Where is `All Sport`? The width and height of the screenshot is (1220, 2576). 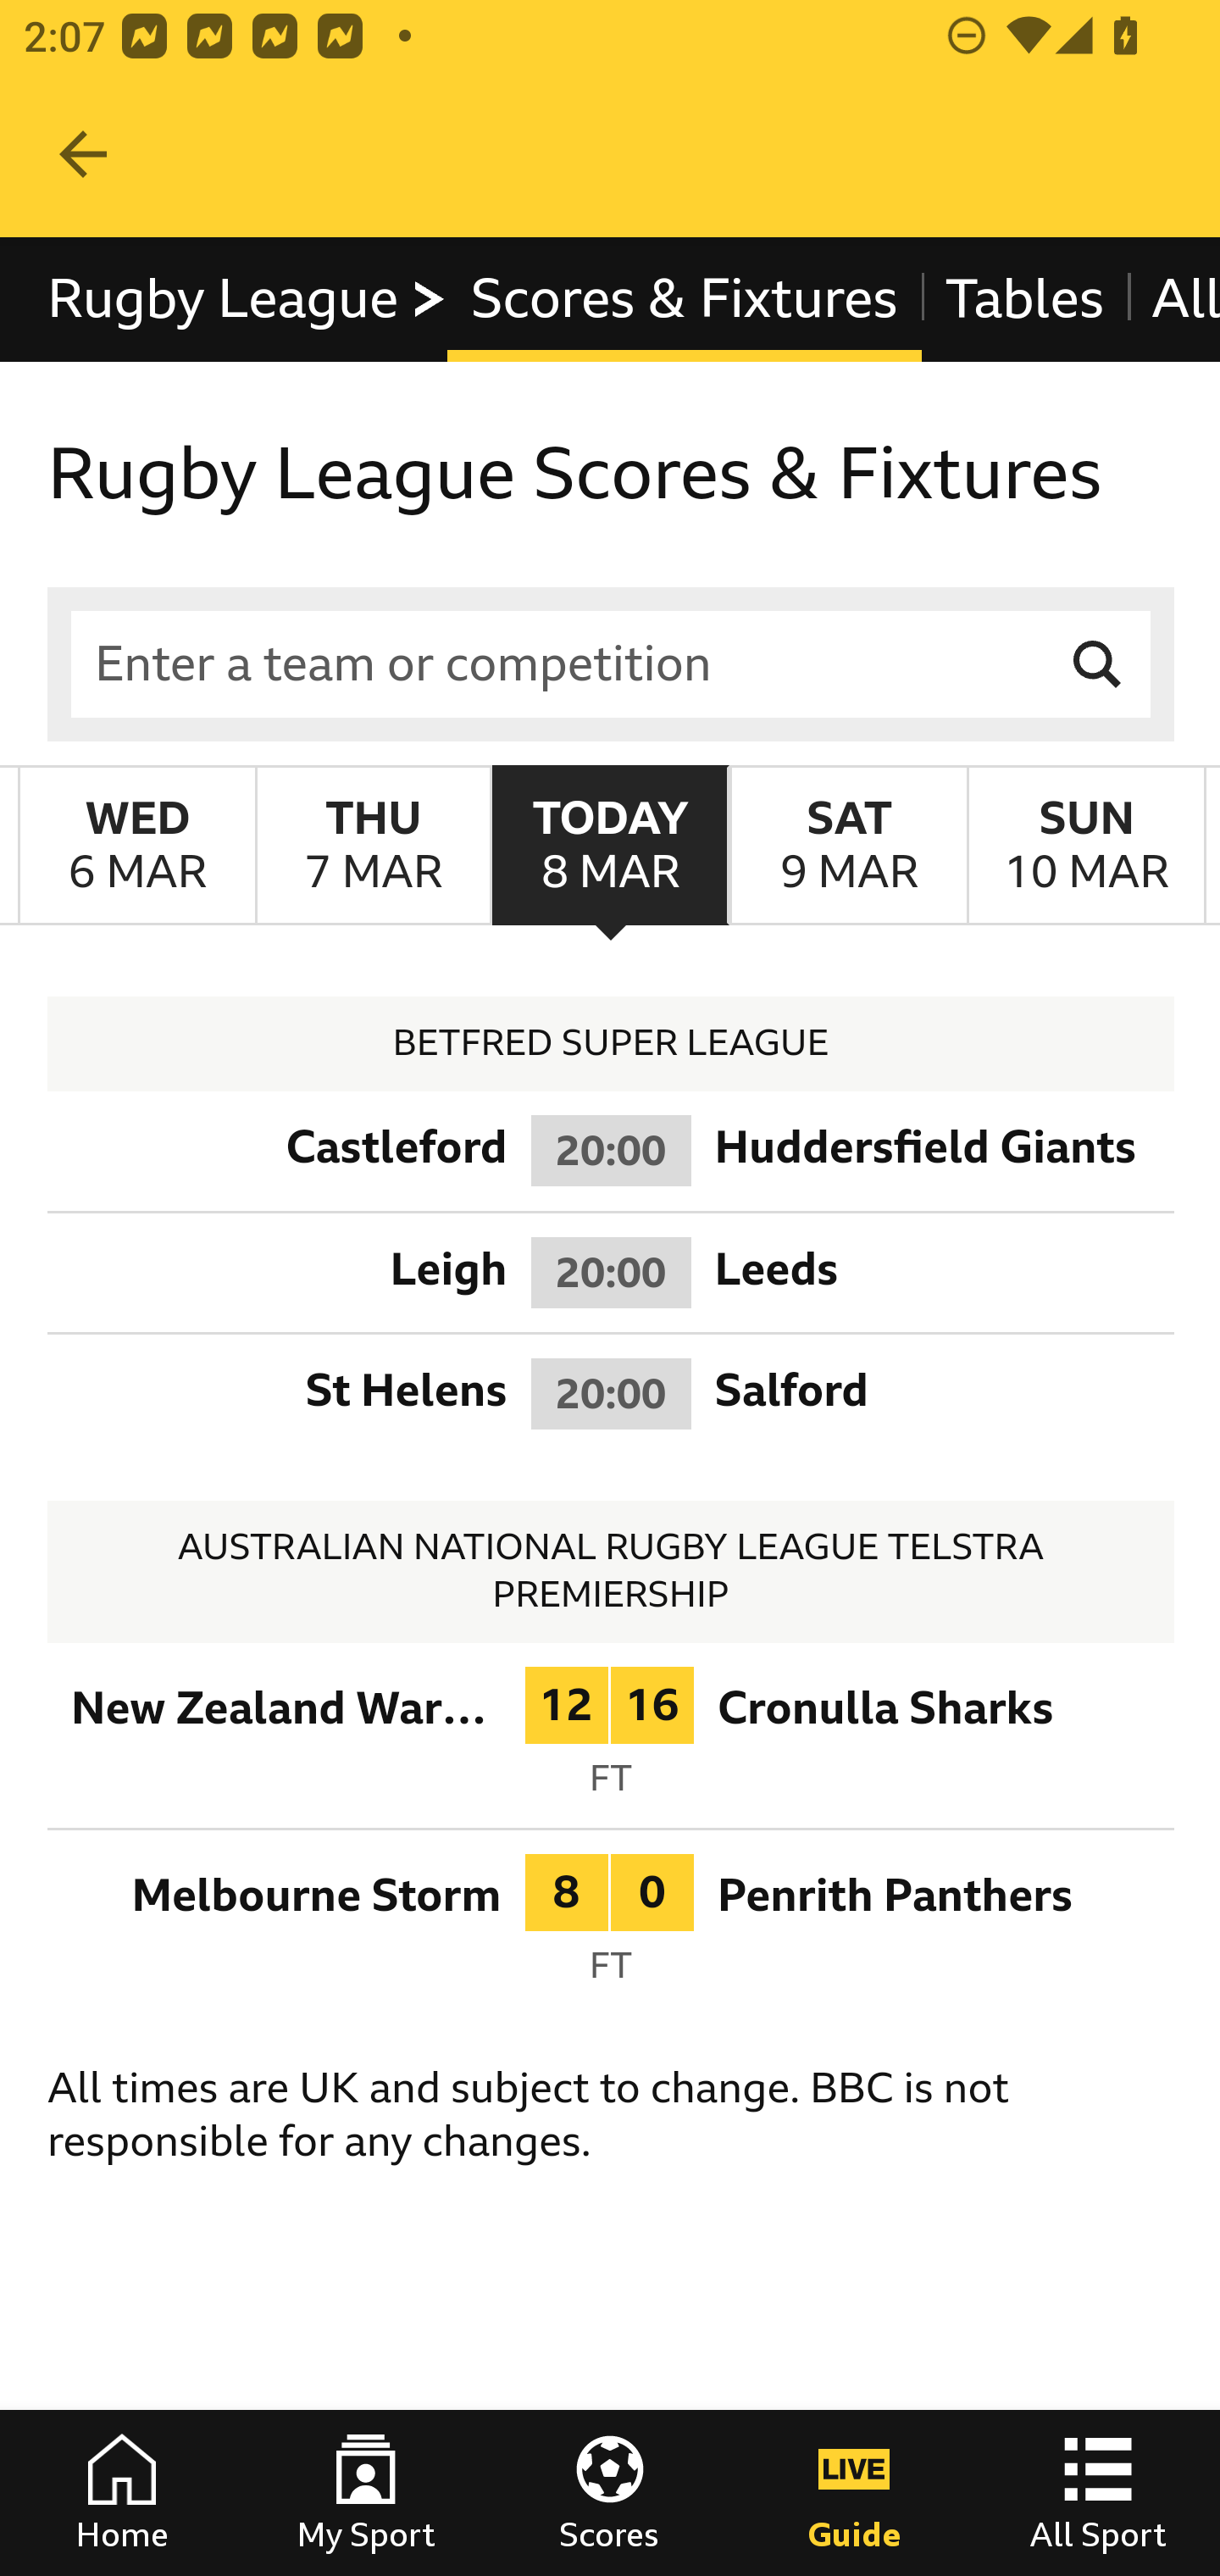 All Sport is located at coordinates (1098, 2493).